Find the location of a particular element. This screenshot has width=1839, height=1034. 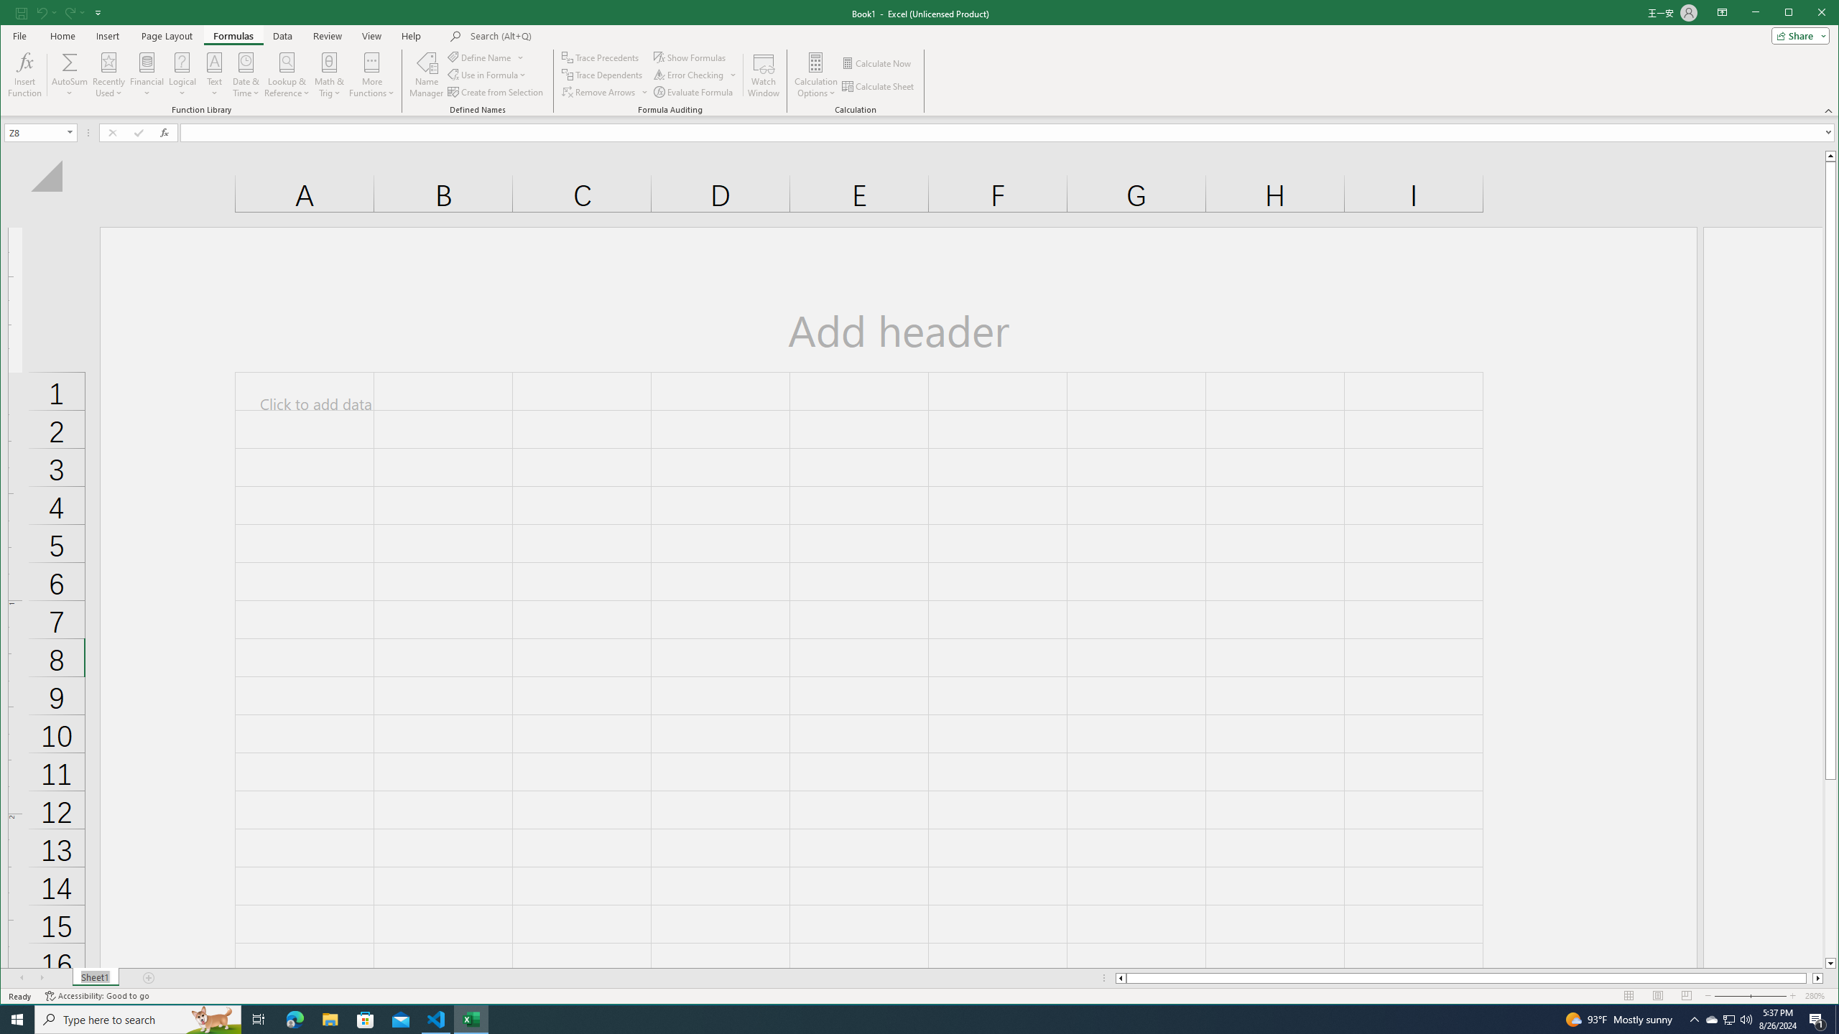

Type here to search is located at coordinates (138, 1020).